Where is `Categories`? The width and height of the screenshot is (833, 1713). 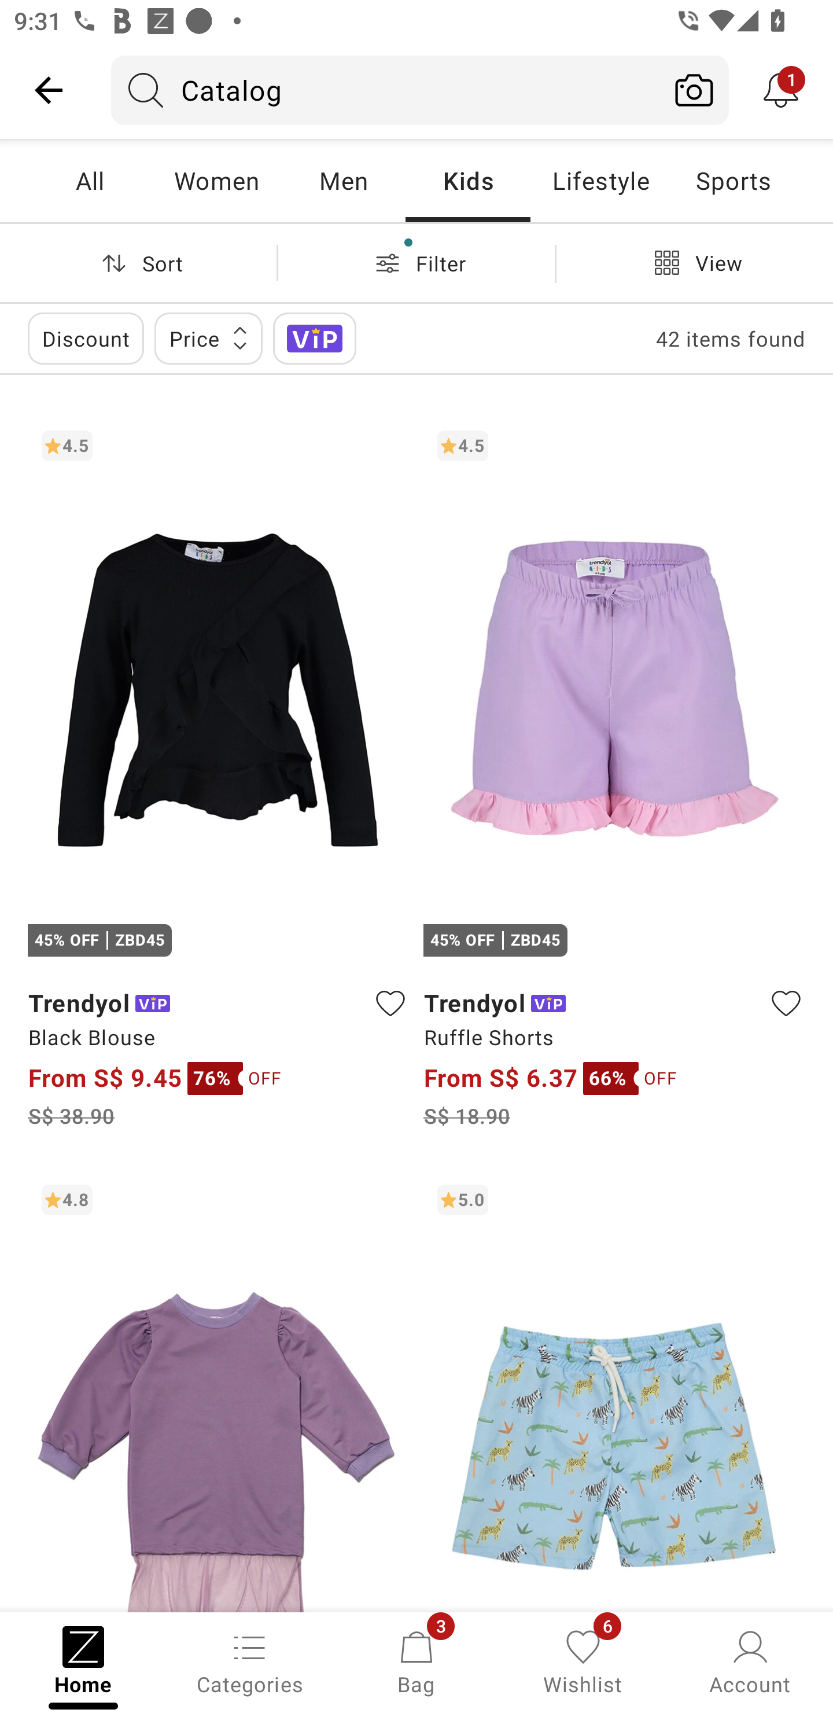
Categories is located at coordinates (250, 1661).